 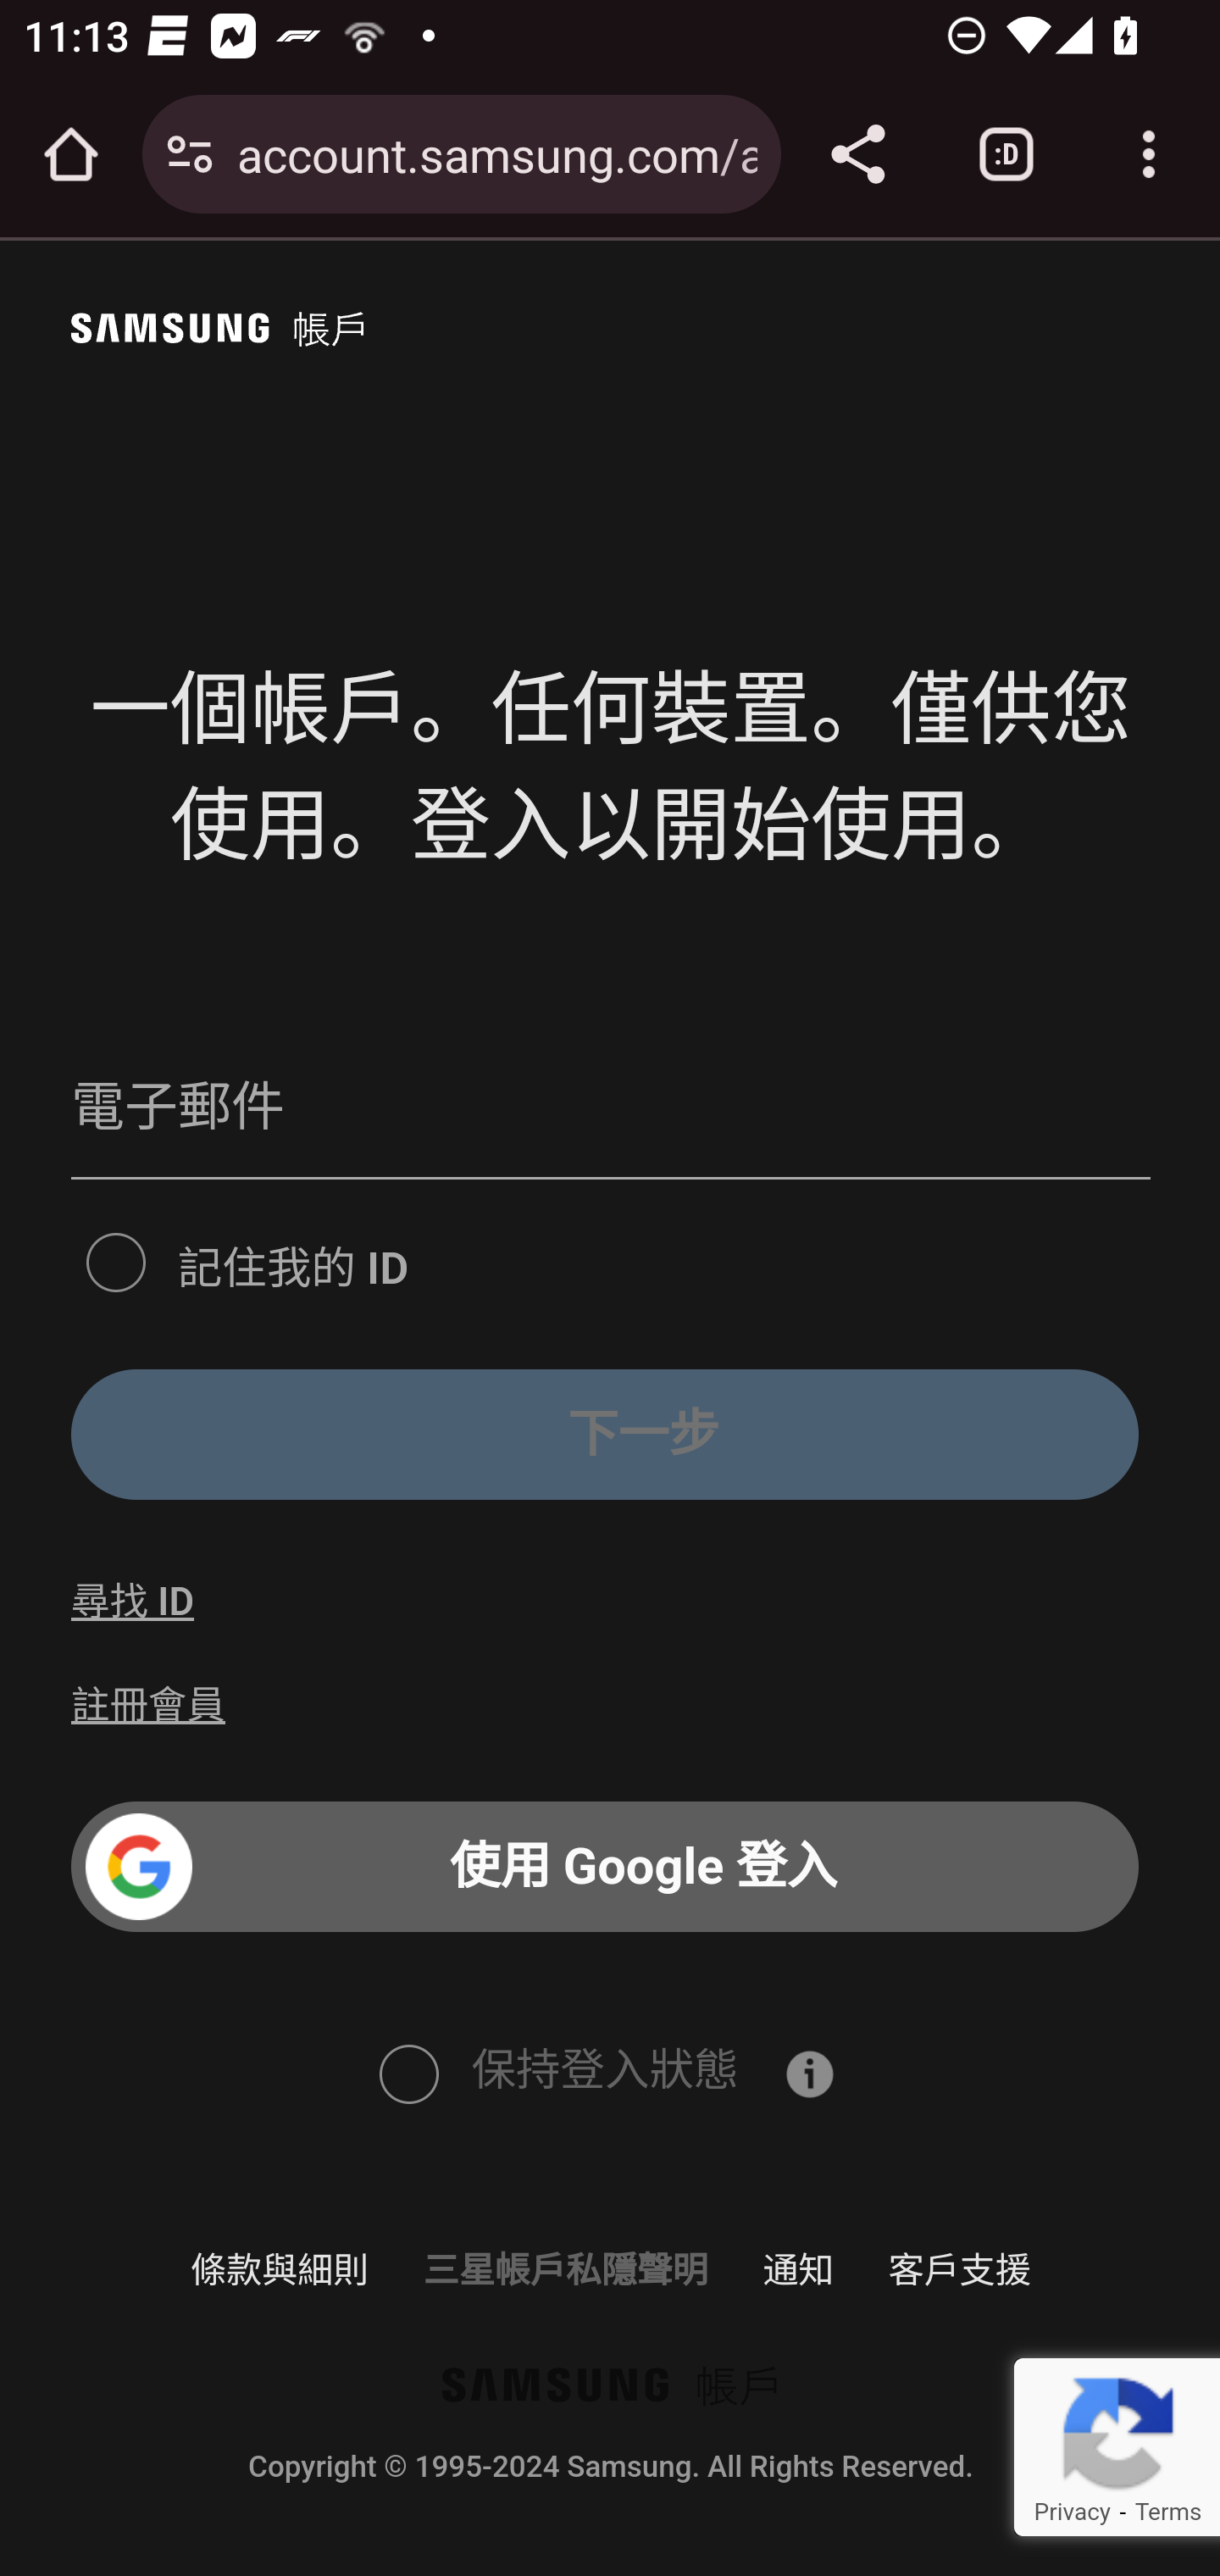 I want to click on 通知, so click(x=799, y=2269).